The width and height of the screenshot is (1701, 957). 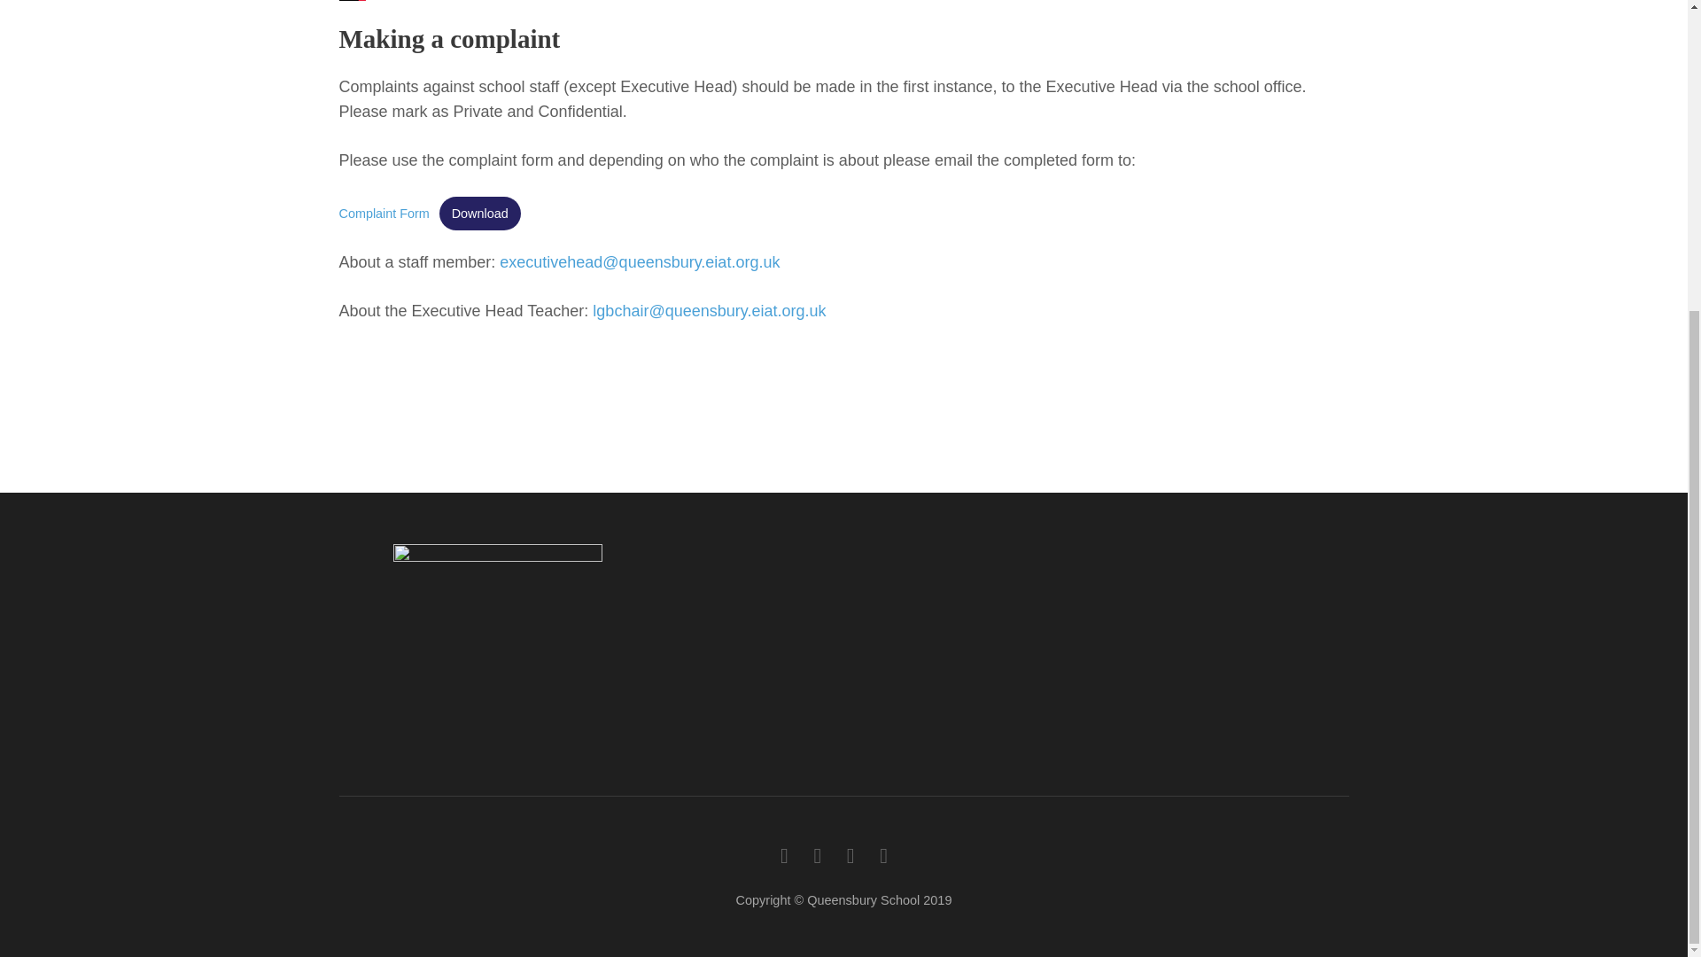 I want to click on facebook, so click(x=785, y=854).